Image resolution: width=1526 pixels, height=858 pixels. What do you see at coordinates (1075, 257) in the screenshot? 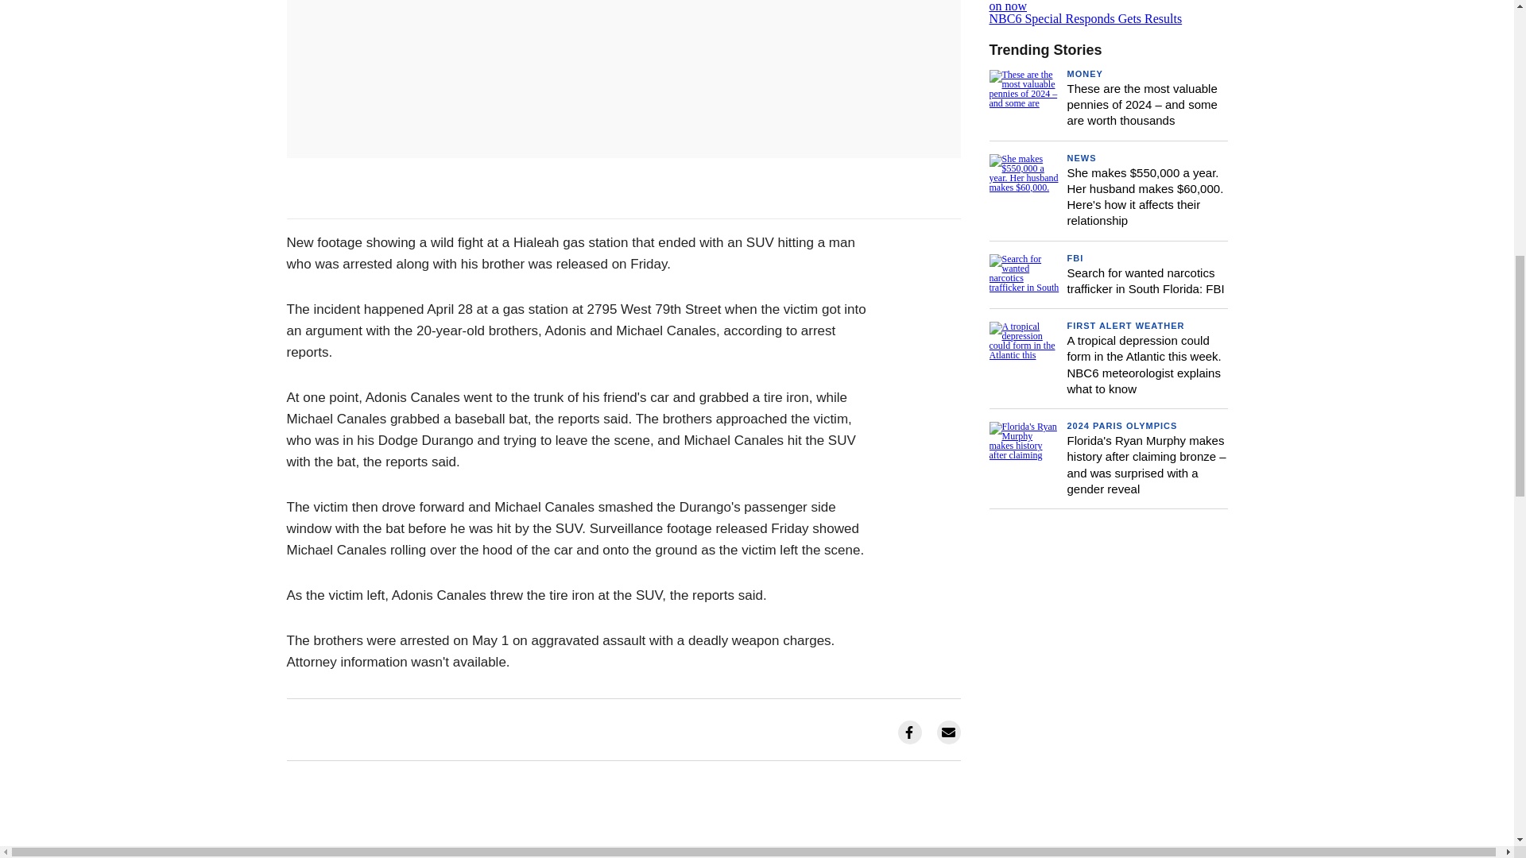
I see `MONEY` at bounding box center [1075, 257].